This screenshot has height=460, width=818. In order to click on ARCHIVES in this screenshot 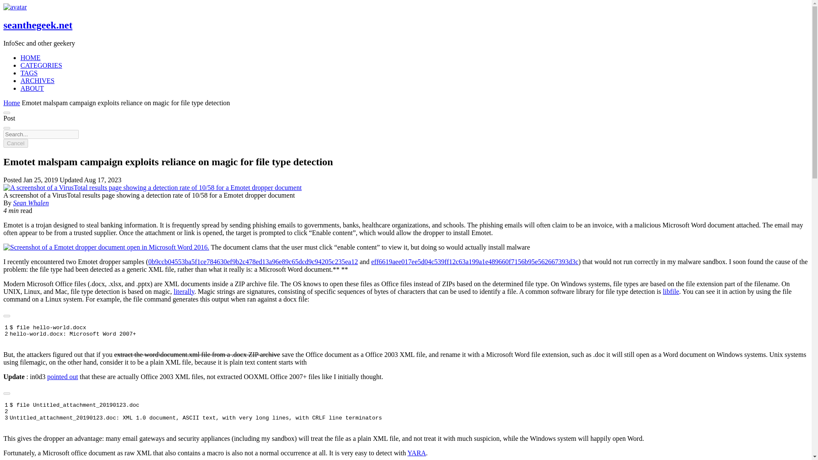, I will do `click(37, 80)`.